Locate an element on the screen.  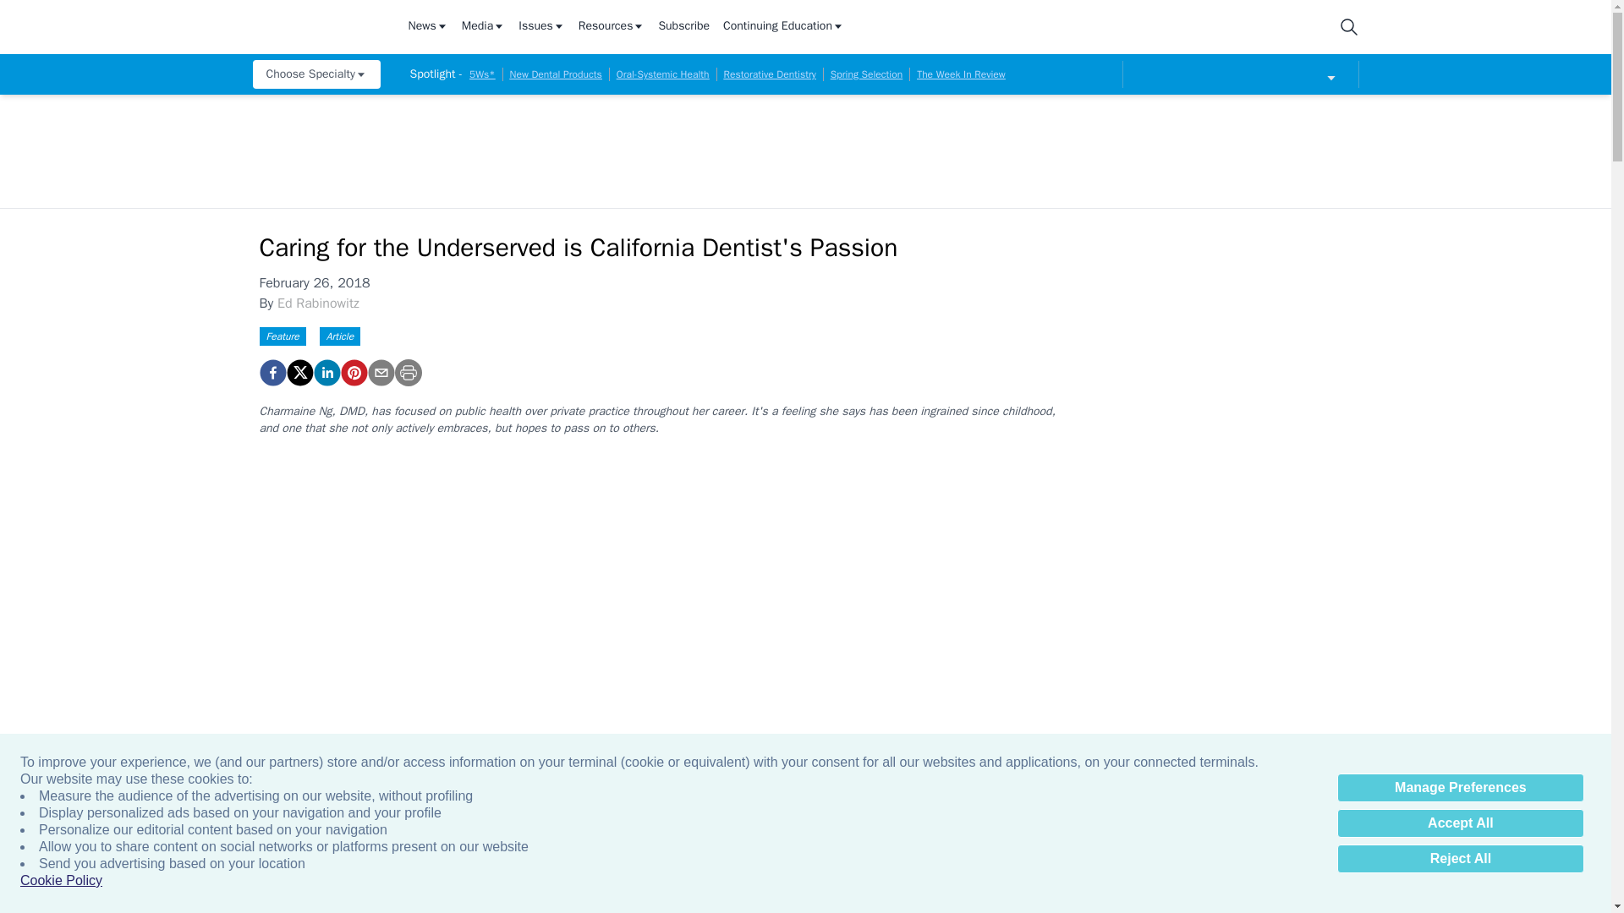
Manage Preferences is located at coordinates (1460, 788).